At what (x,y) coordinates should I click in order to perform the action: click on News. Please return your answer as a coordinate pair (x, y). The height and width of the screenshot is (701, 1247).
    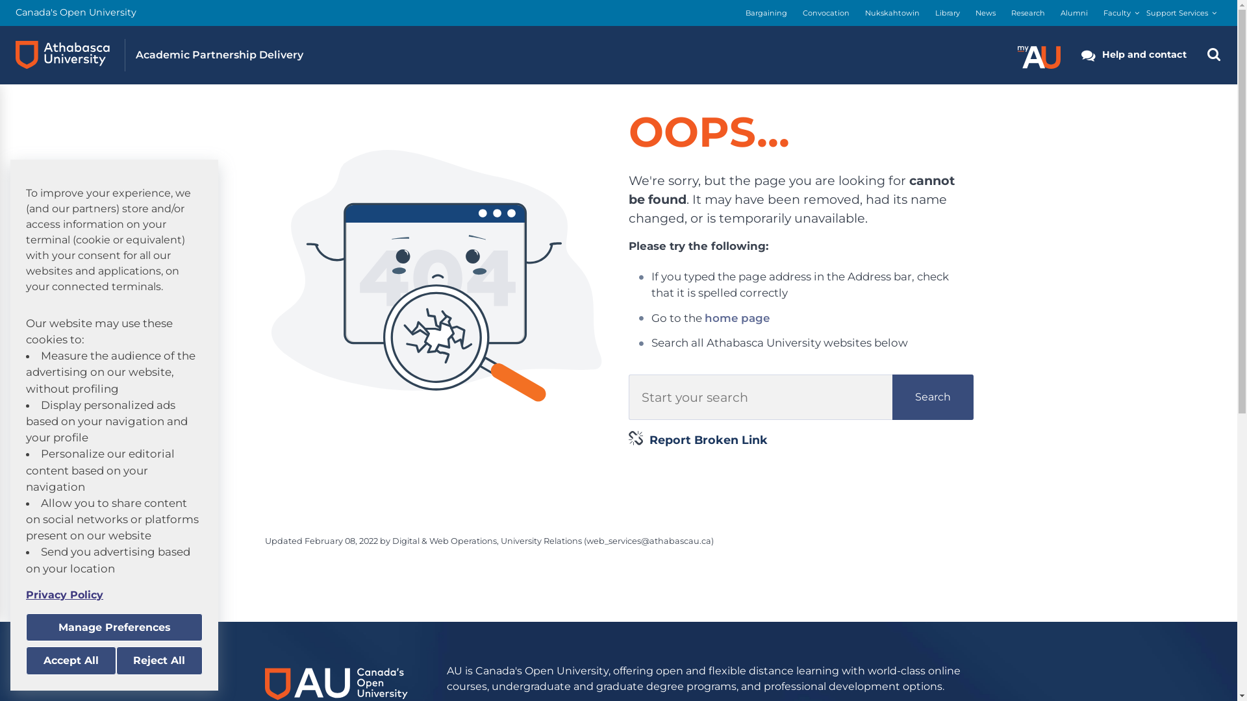
    Looking at the image, I should click on (986, 13).